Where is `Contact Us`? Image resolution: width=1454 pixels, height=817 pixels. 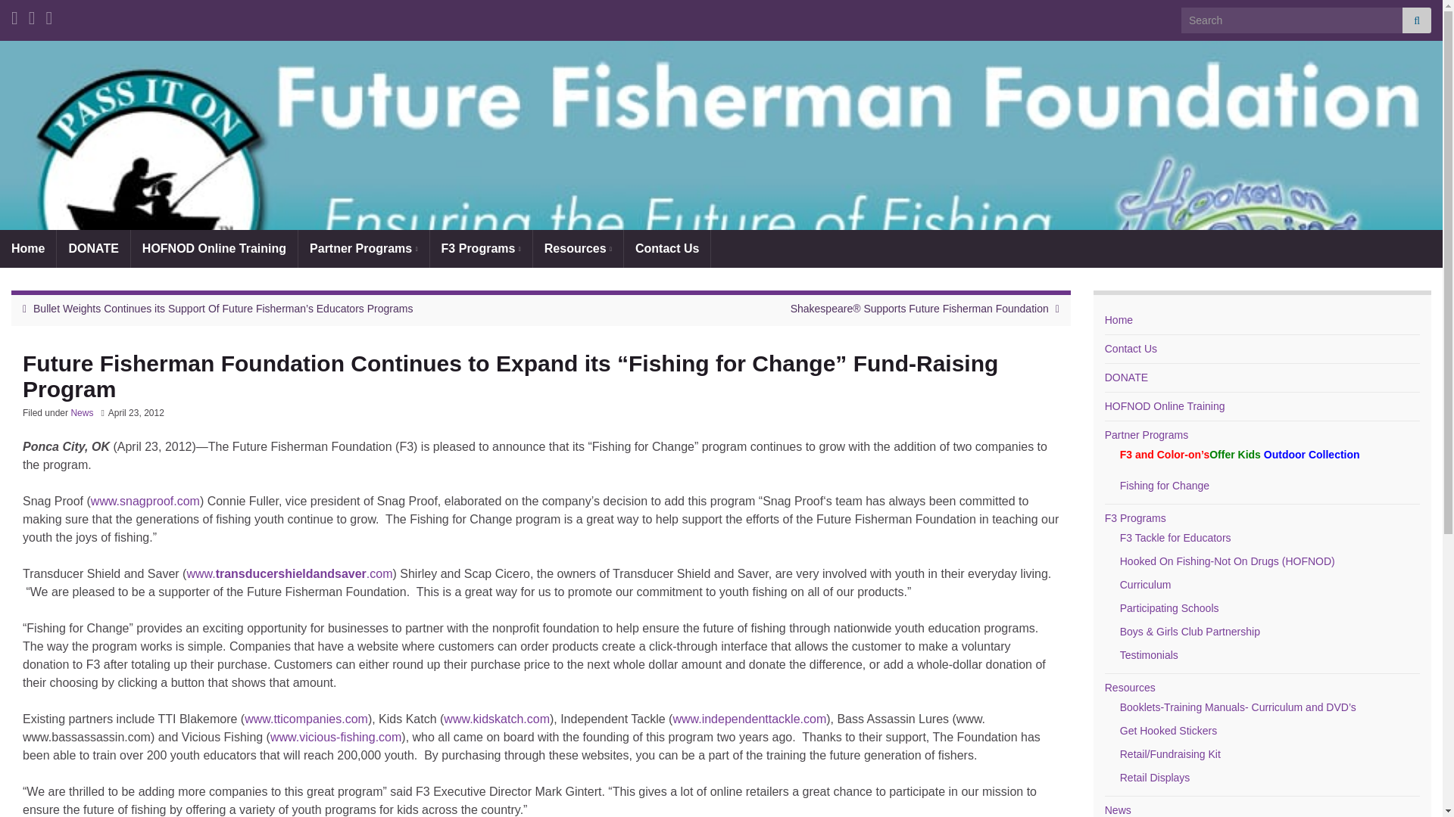 Contact Us is located at coordinates (666, 248).